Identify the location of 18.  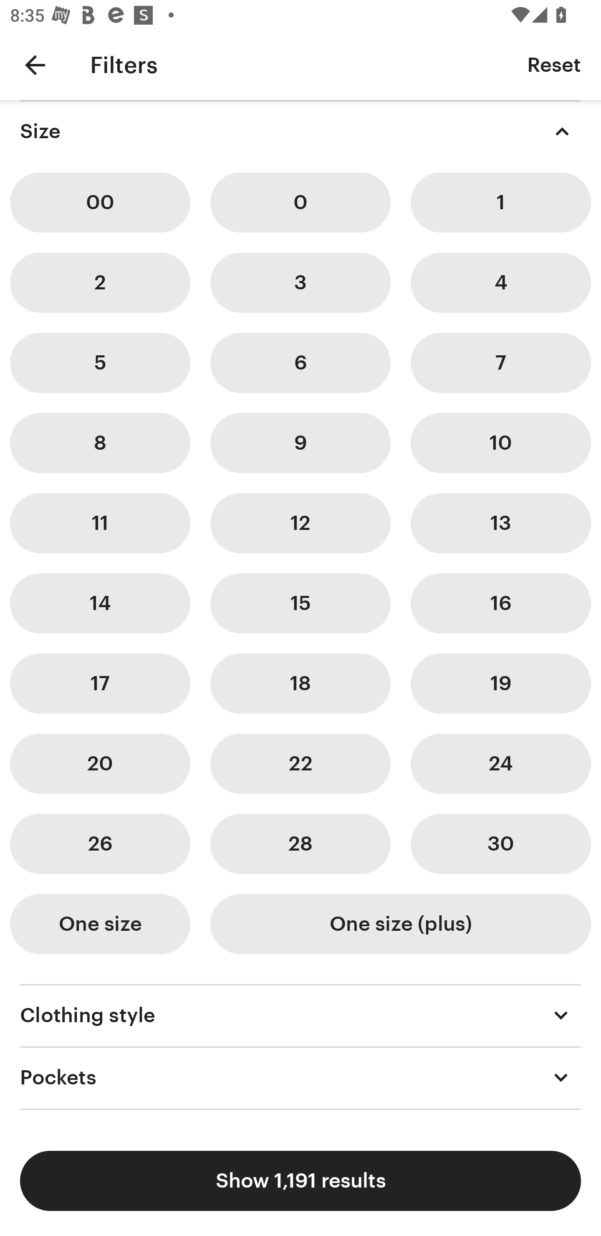
(300, 683).